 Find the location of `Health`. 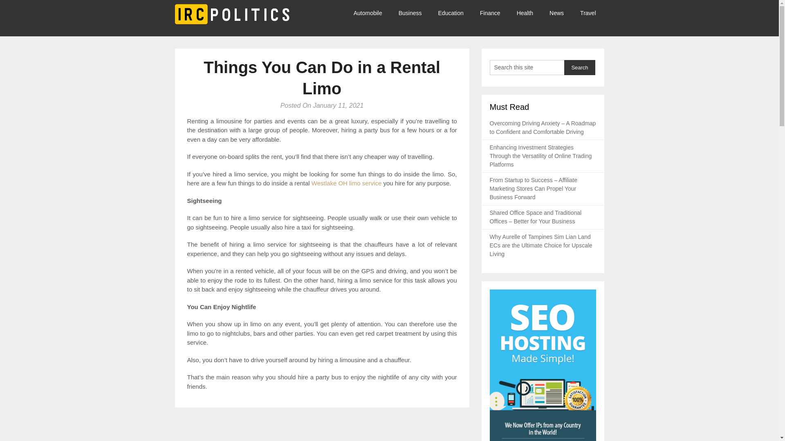

Health is located at coordinates (525, 13).